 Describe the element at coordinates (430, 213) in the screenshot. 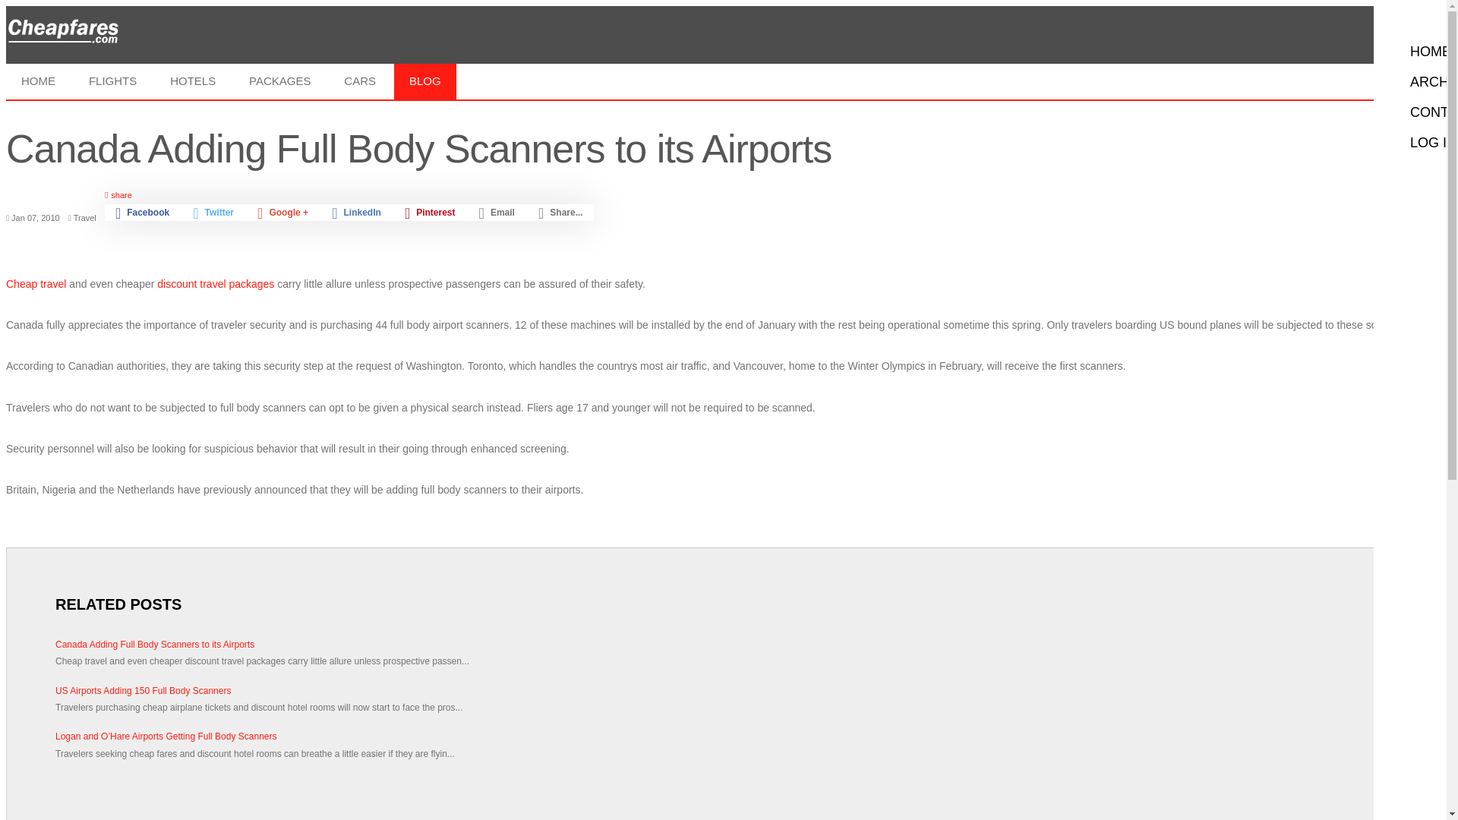

I see `Pinterest` at that location.